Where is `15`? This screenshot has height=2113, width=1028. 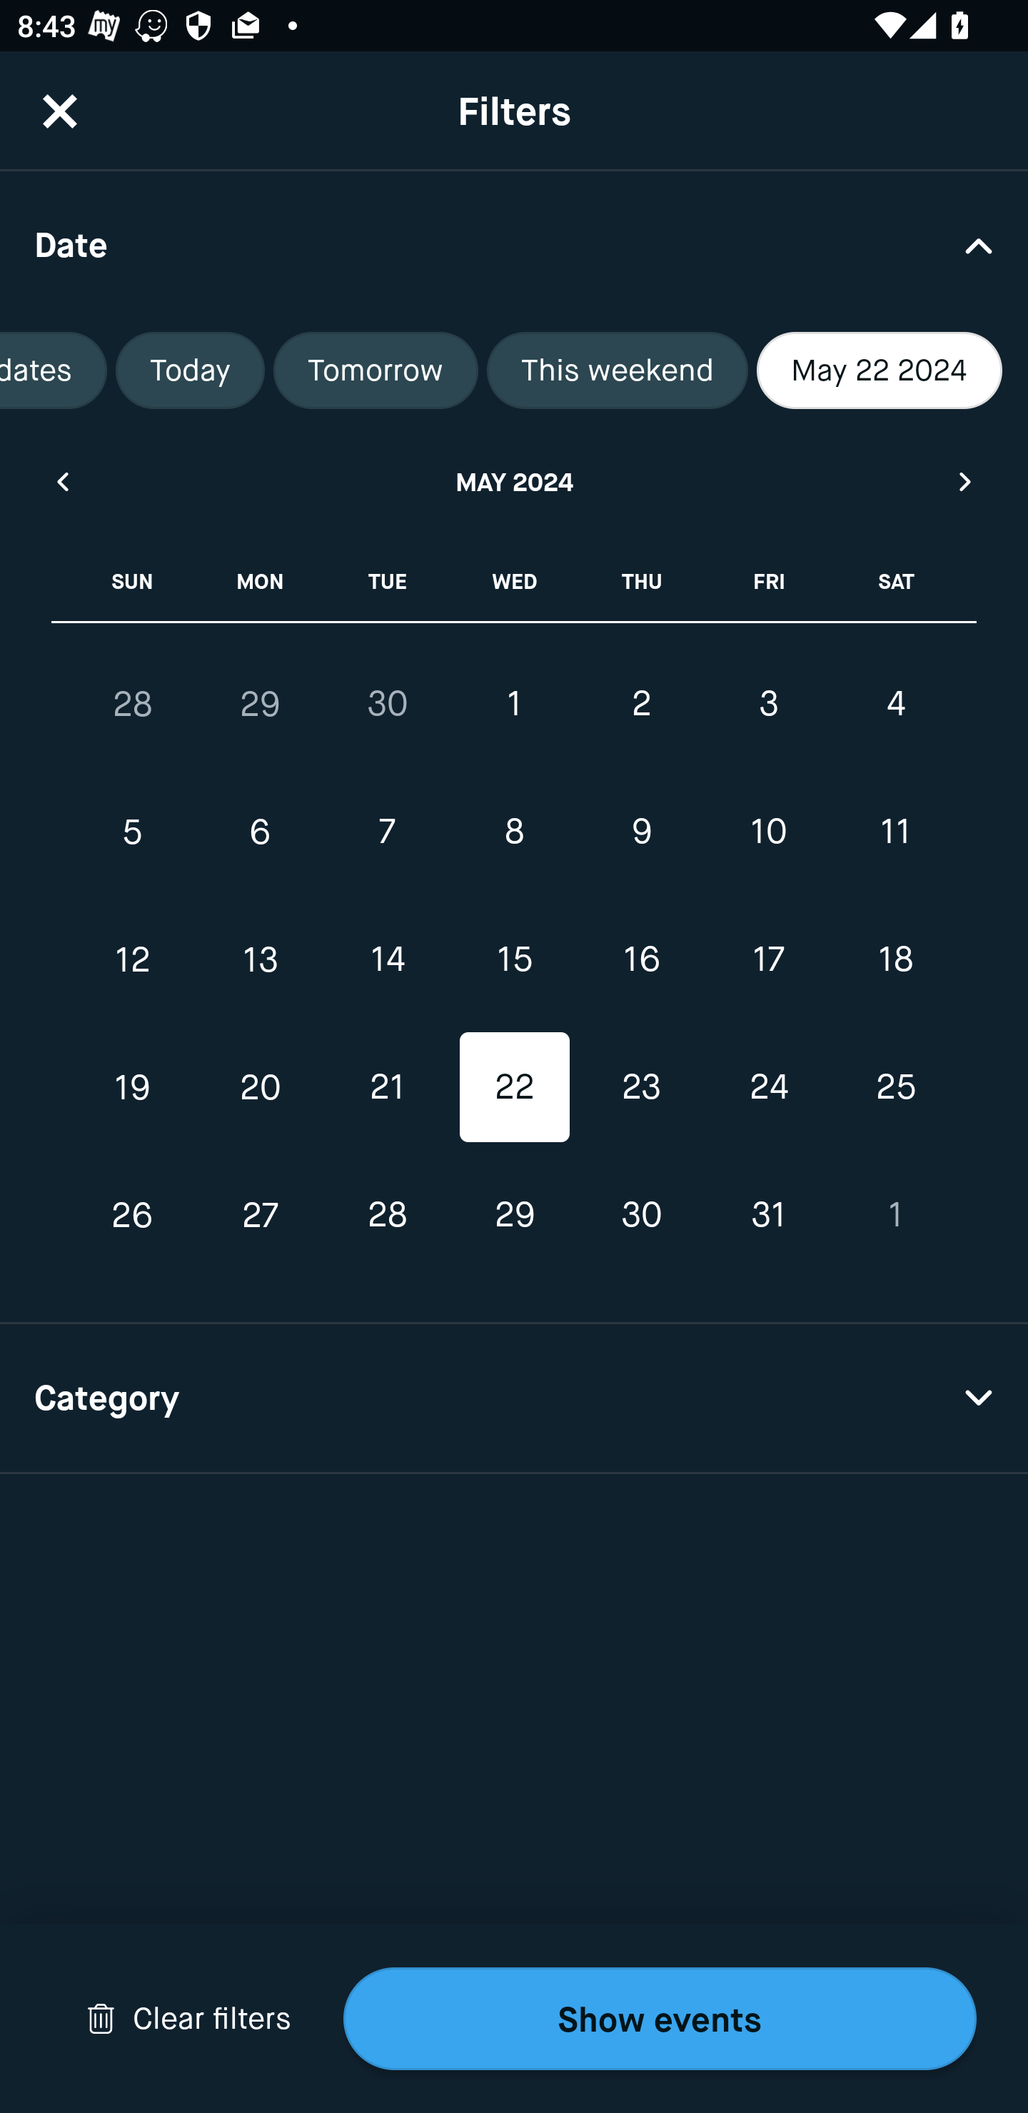
15 is located at coordinates (514, 959).